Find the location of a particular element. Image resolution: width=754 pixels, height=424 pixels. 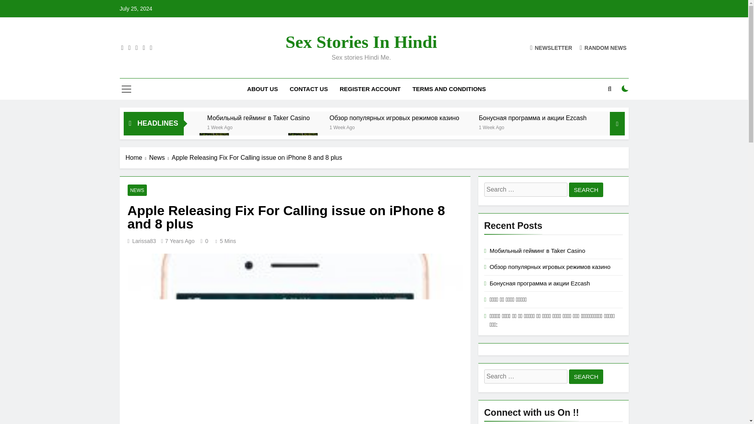

Larissa83 is located at coordinates (144, 241).